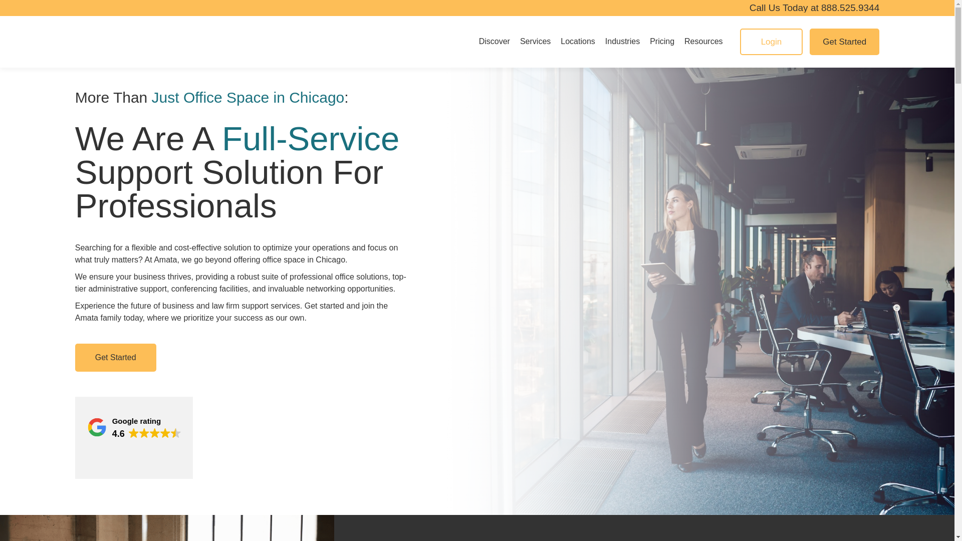  Describe the element at coordinates (578, 41) in the screenshot. I see `Locations` at that location.